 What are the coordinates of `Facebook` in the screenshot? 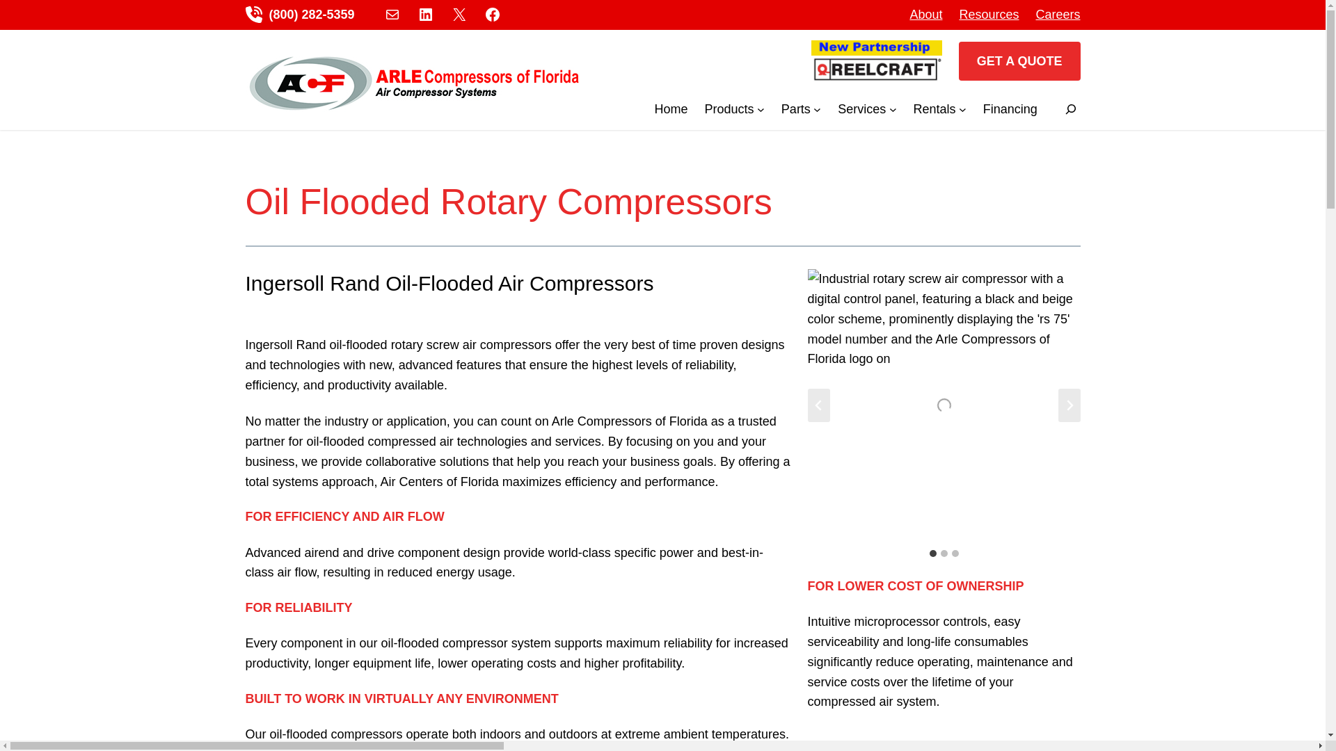 It's located at (493, 14).